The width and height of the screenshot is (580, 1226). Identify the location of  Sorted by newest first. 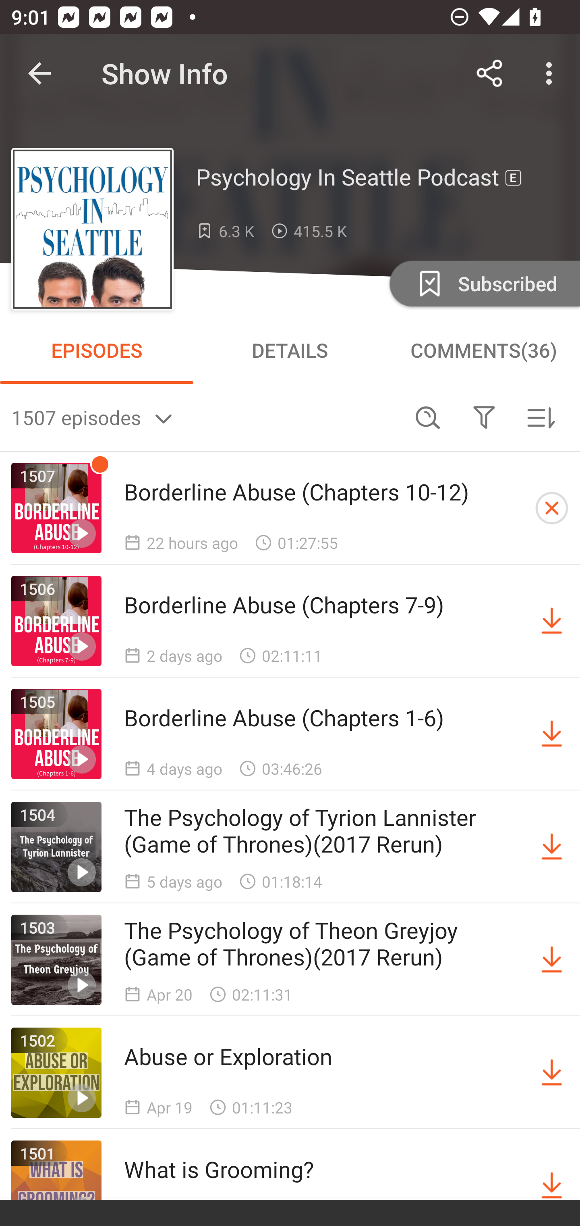
(541, 417).